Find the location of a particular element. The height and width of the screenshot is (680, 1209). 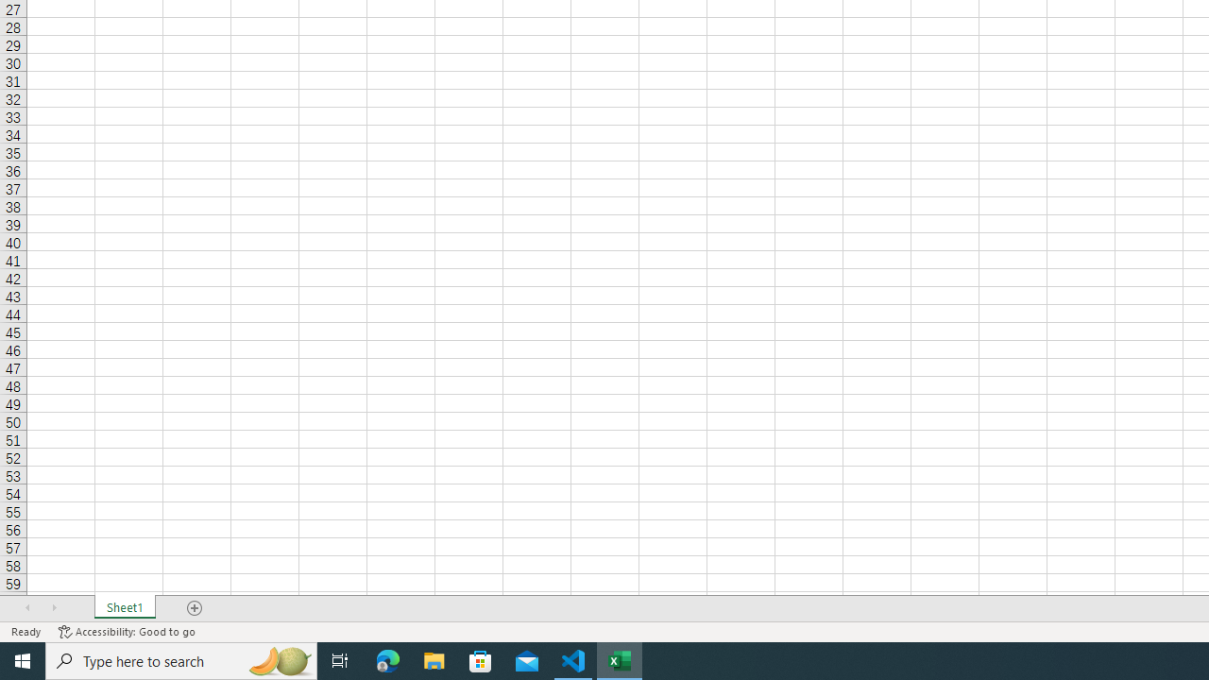

Scroll Right is located at coordinates (54, 608).